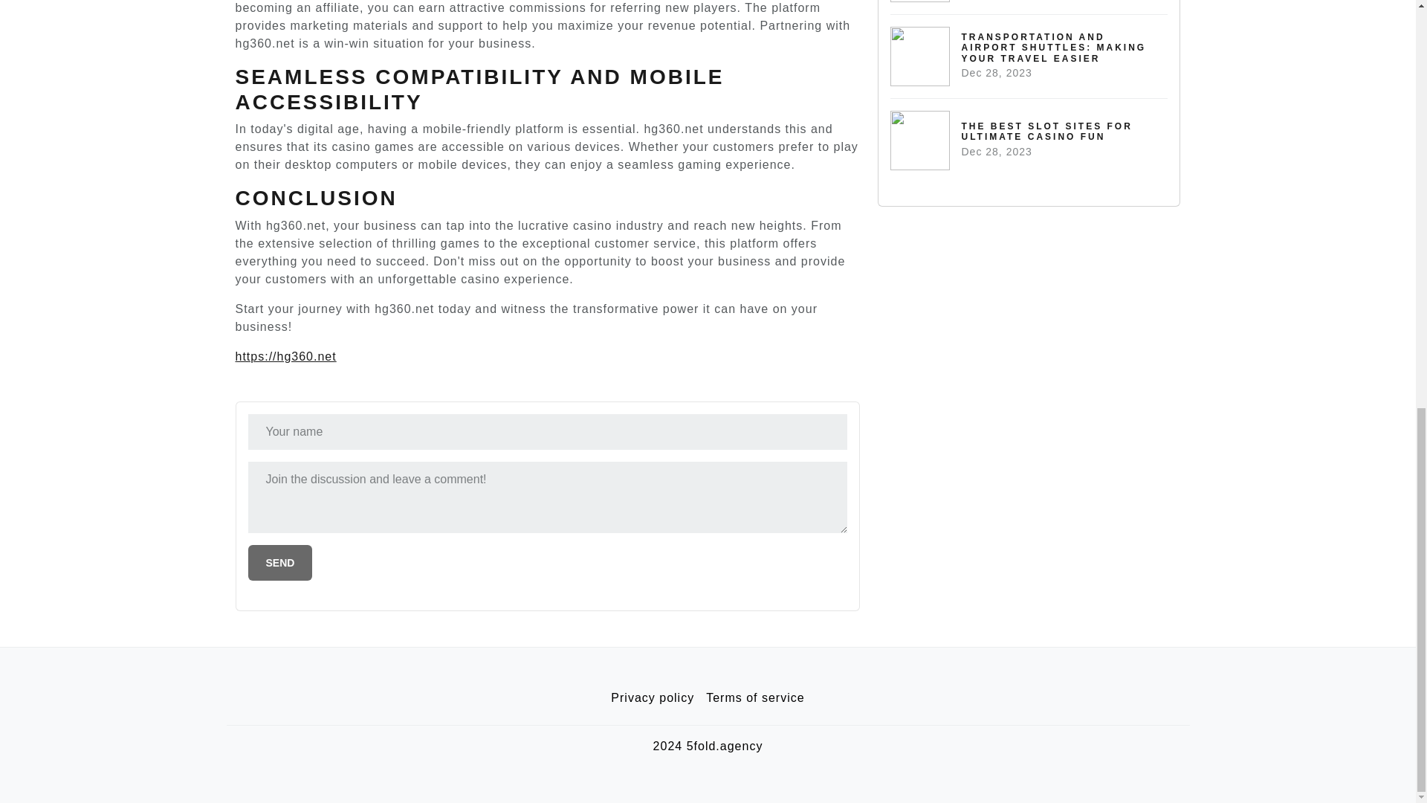  I want to click on Privacy policy, so click(755, 698).